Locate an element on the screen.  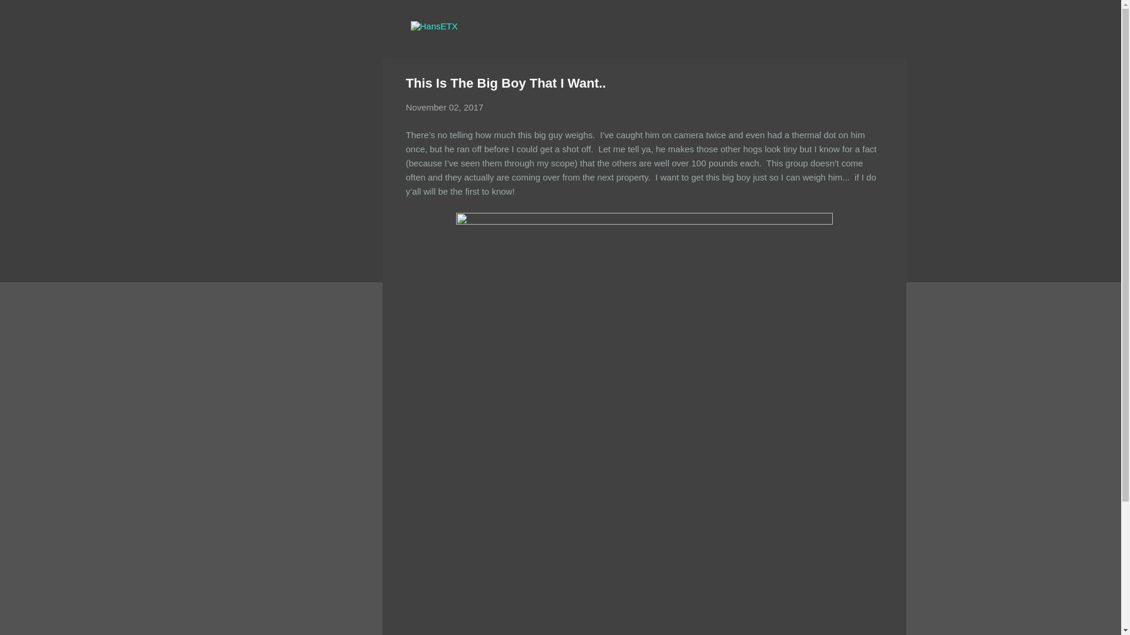
permanent link is located at coordinates (444, 107).